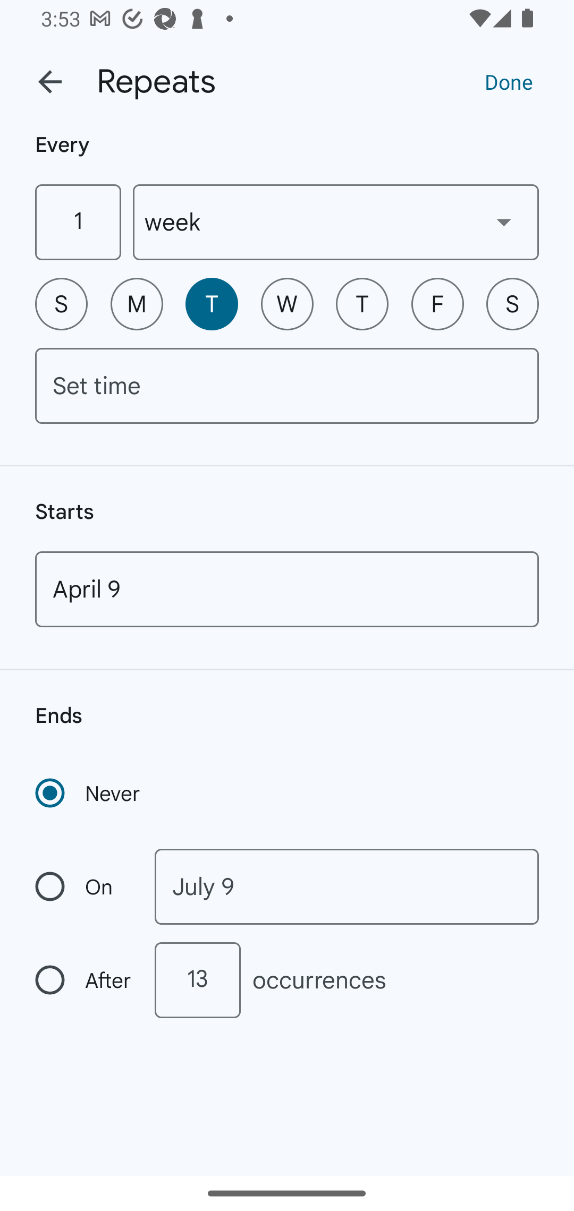 Image resolution: width=574 pixels, height=1211 pixels. I want to click on Show dropdown menu, so click(504, 221).